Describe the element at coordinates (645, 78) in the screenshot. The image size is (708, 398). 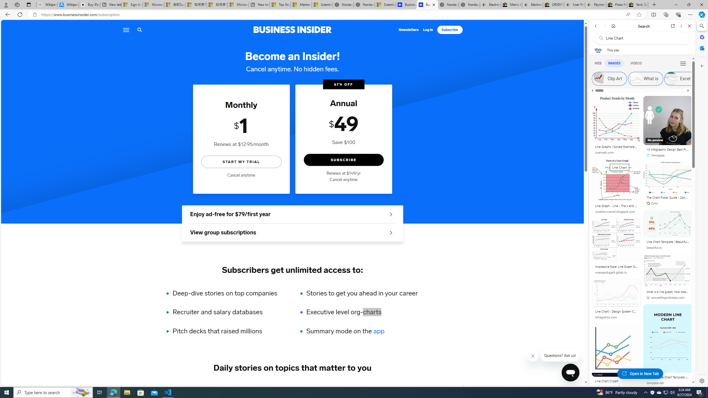
I see `What is` at that location.